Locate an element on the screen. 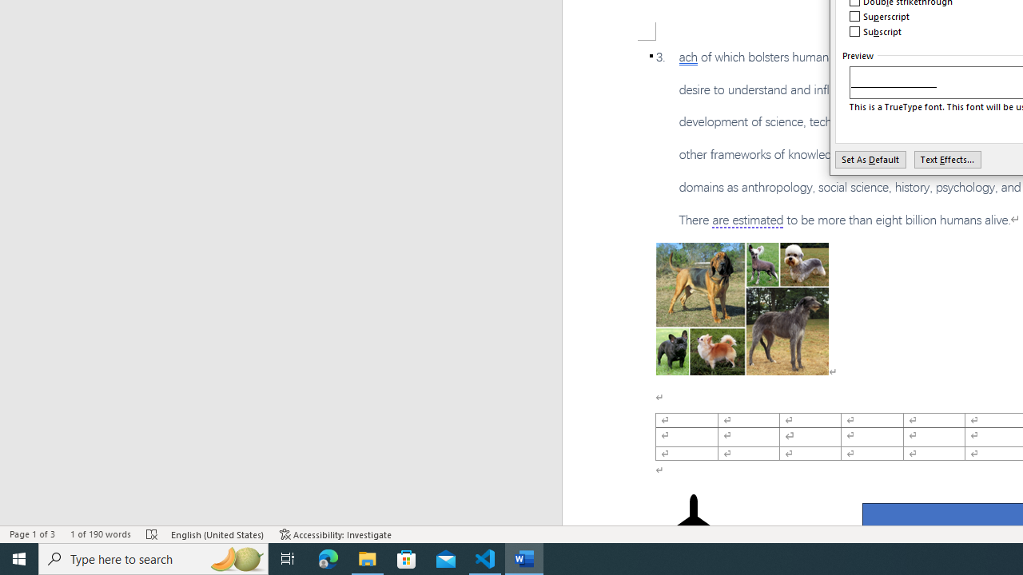  Search highlights icon opens search home window is located at coordinates (237, 559).